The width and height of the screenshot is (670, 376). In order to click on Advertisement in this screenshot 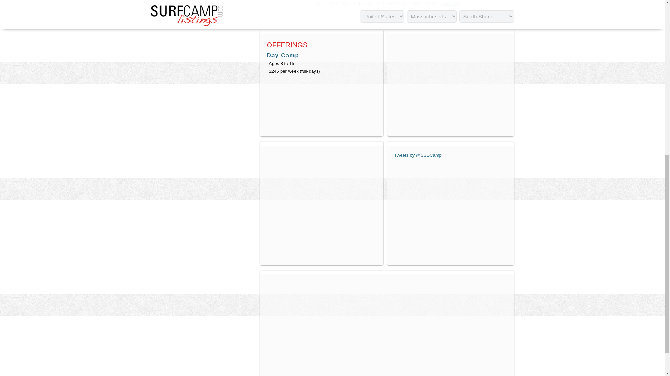, I will do `click(203, 38)`.